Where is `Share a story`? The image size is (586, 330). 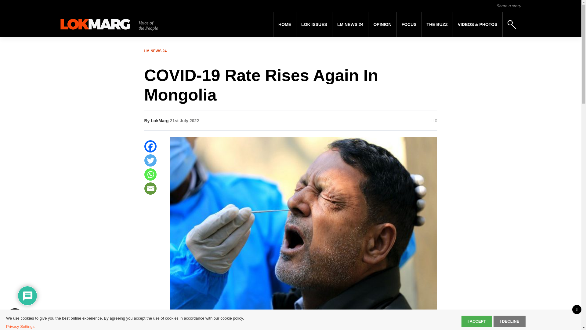 Share a story is located at coordinates (509, 5).